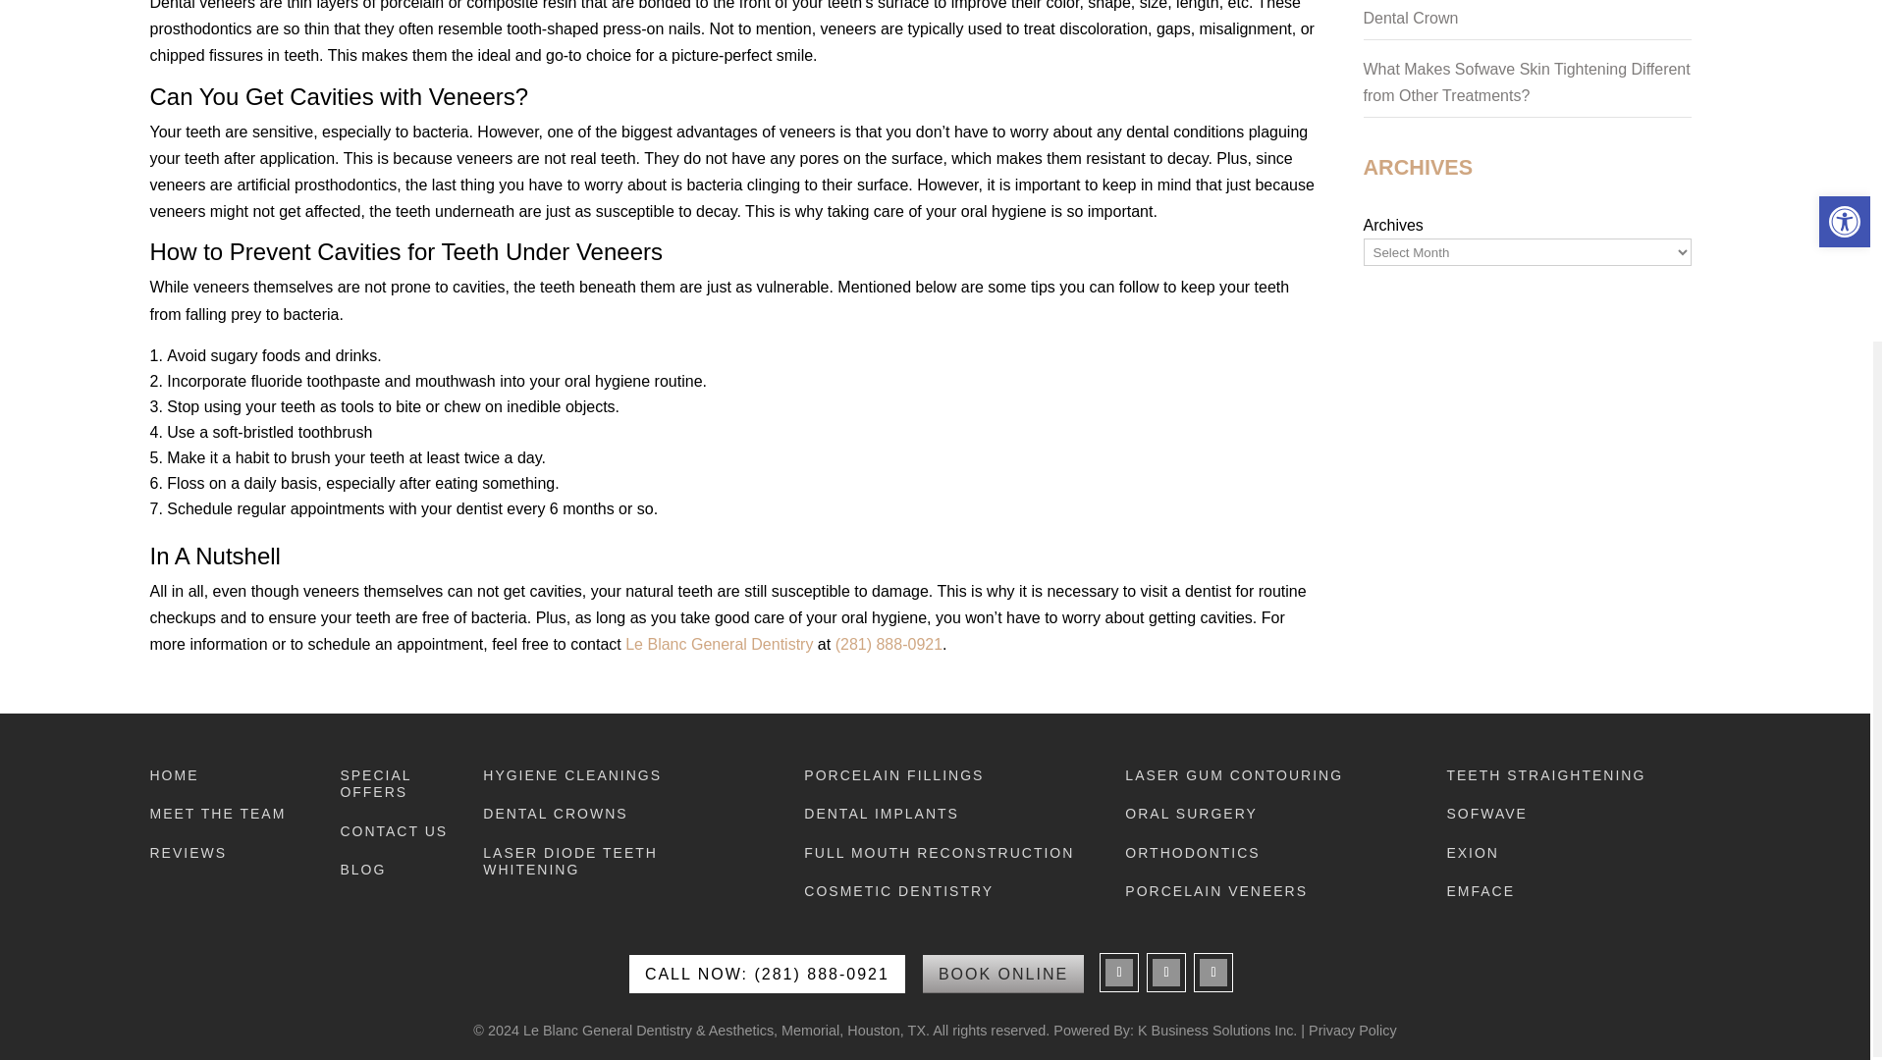 The image size is (1885, 1060). I want to click on Follow on Facebook, so click(1118, 973).